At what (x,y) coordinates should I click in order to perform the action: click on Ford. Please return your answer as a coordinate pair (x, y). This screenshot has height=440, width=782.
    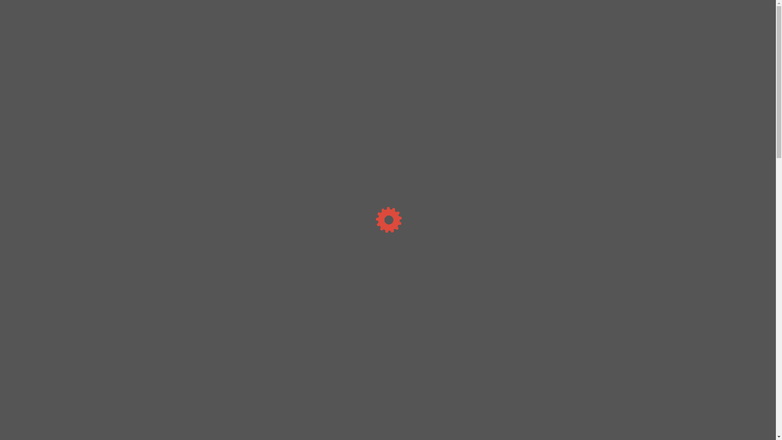
    Looking at the image, I should click on (567, 428).